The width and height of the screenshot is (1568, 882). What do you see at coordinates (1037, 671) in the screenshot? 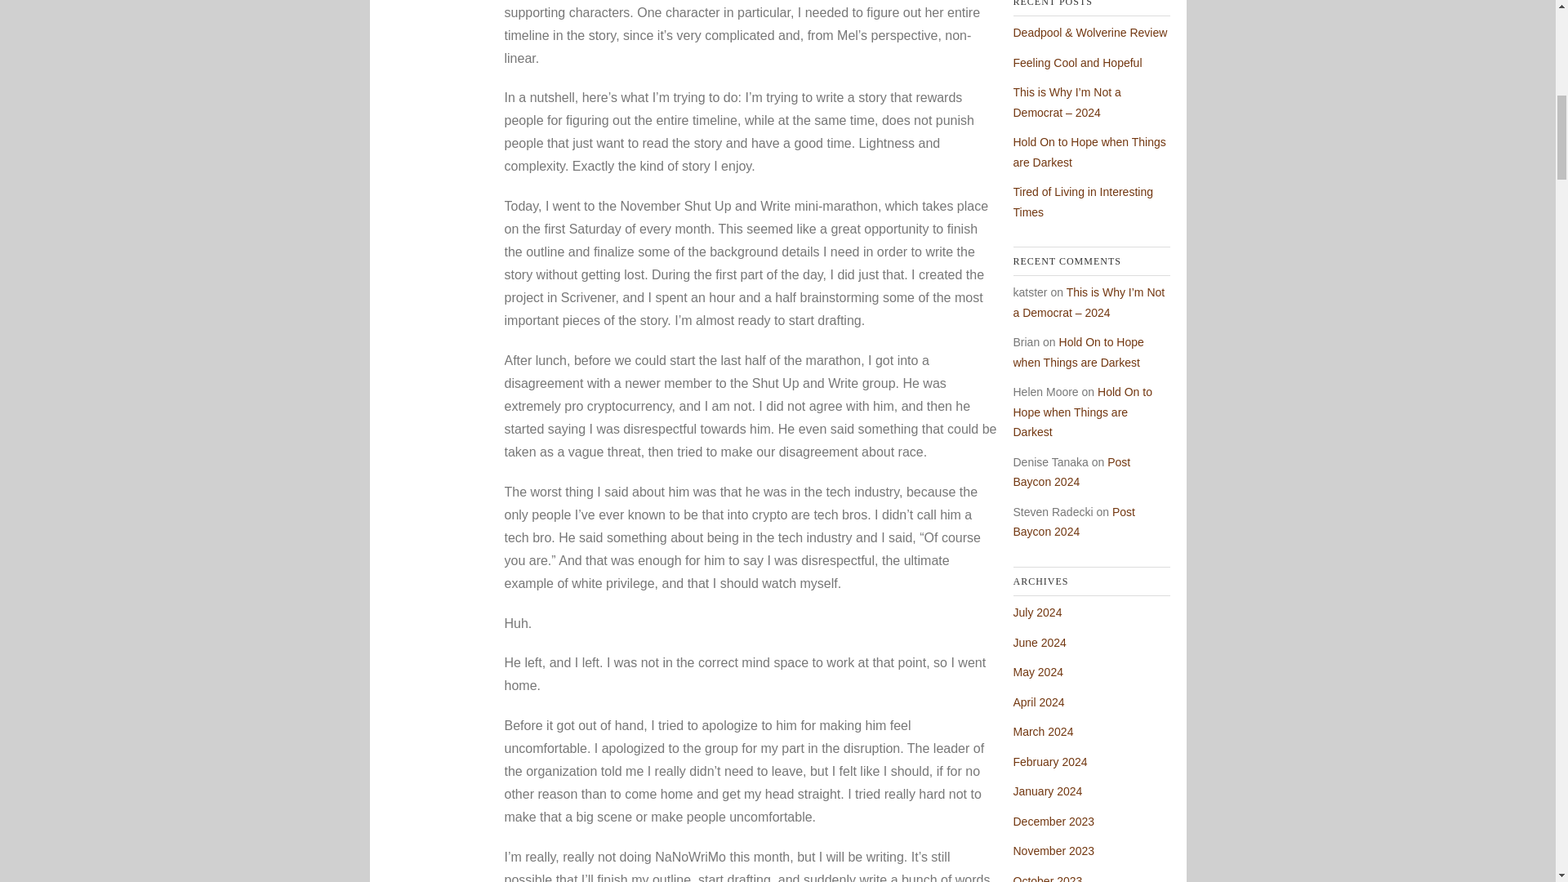
I see `May 2024` at bounding box center [1037, 671].